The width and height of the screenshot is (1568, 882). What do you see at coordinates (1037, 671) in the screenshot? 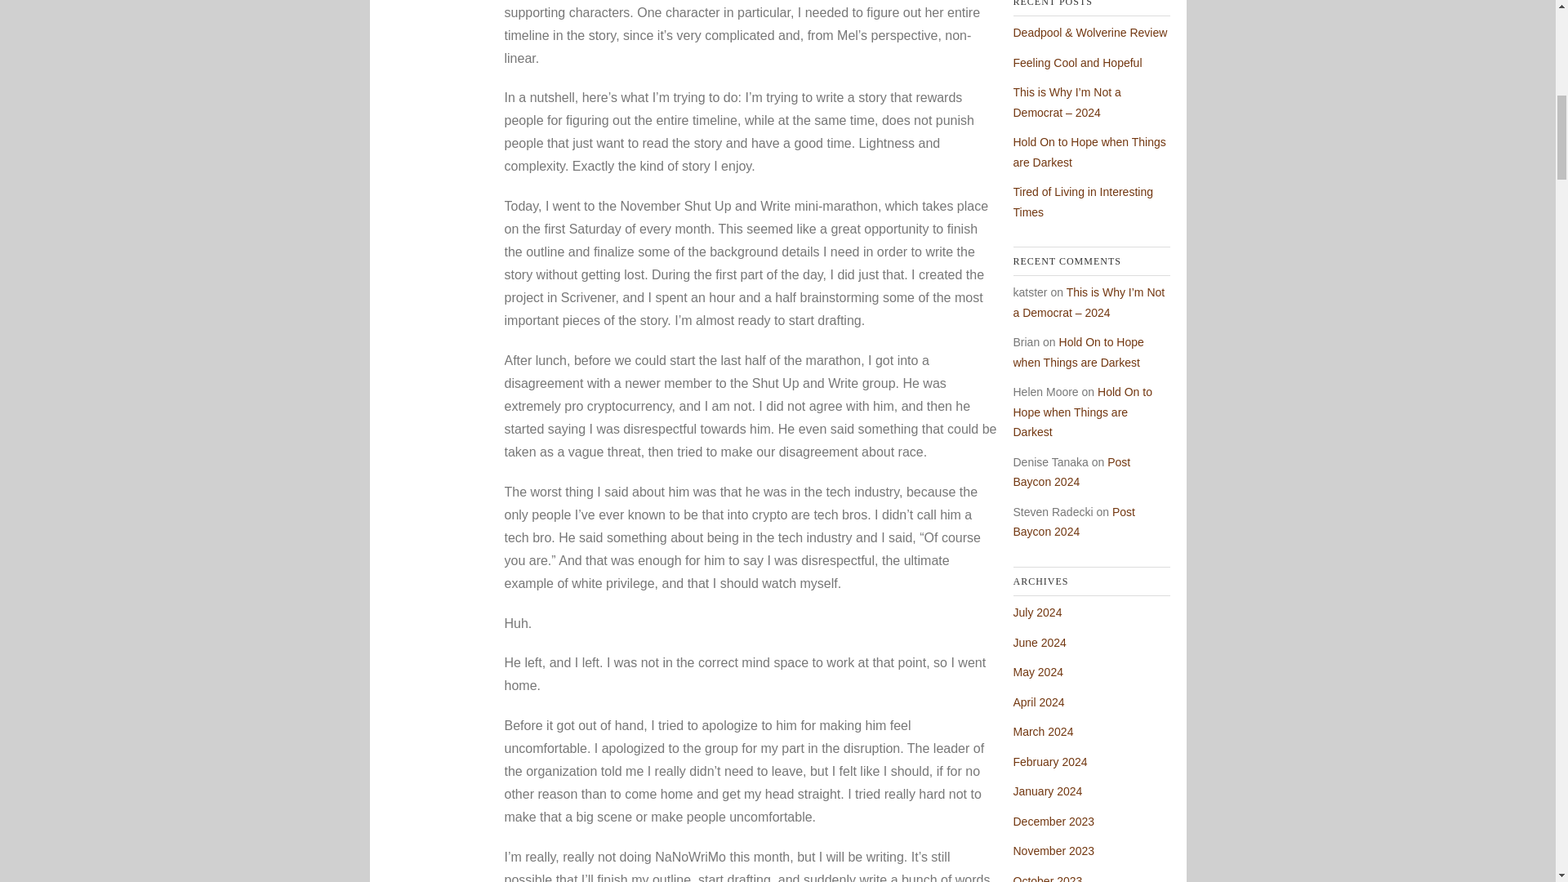
I see `May 2024` at bounding box center [1037, 671].